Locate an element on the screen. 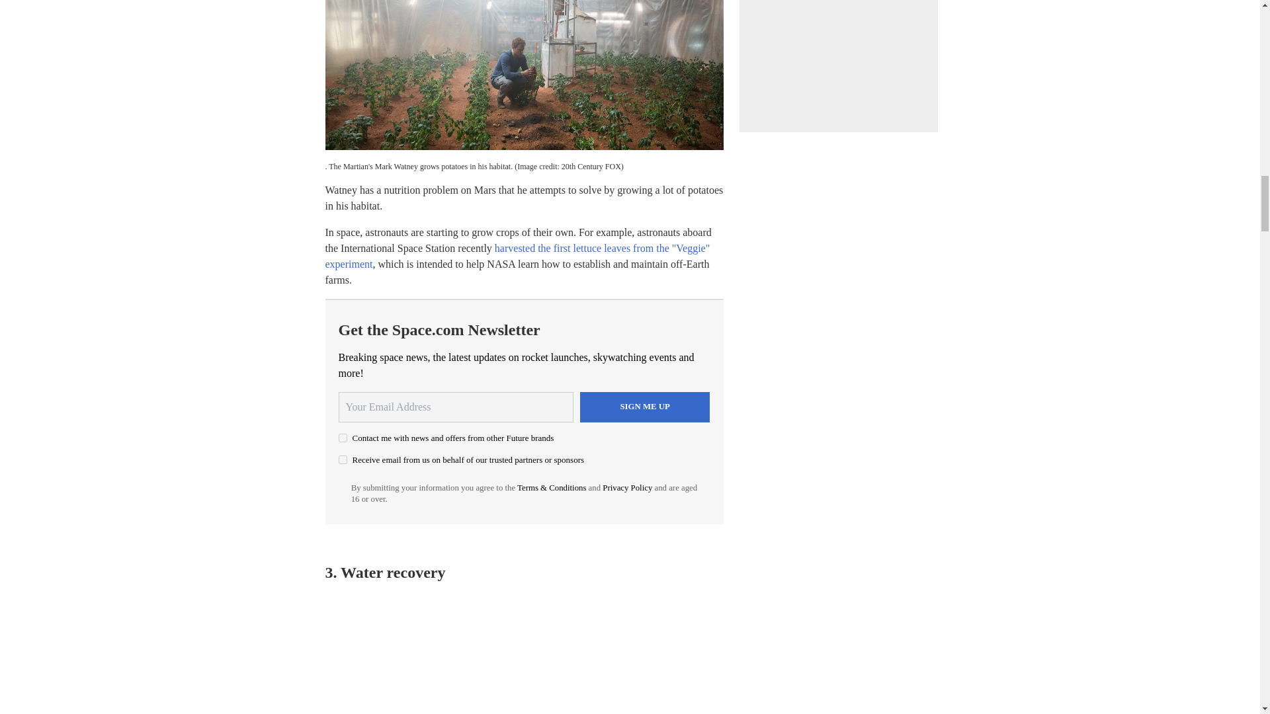 The image size is (1270, 714). on is located at coordinates (343, 460).